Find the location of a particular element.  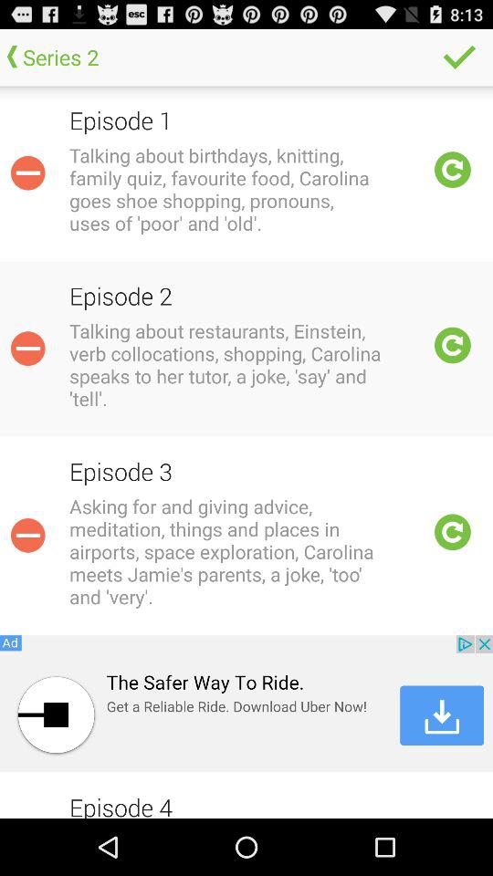

click on advertisement is located at coordinates (246, 704).